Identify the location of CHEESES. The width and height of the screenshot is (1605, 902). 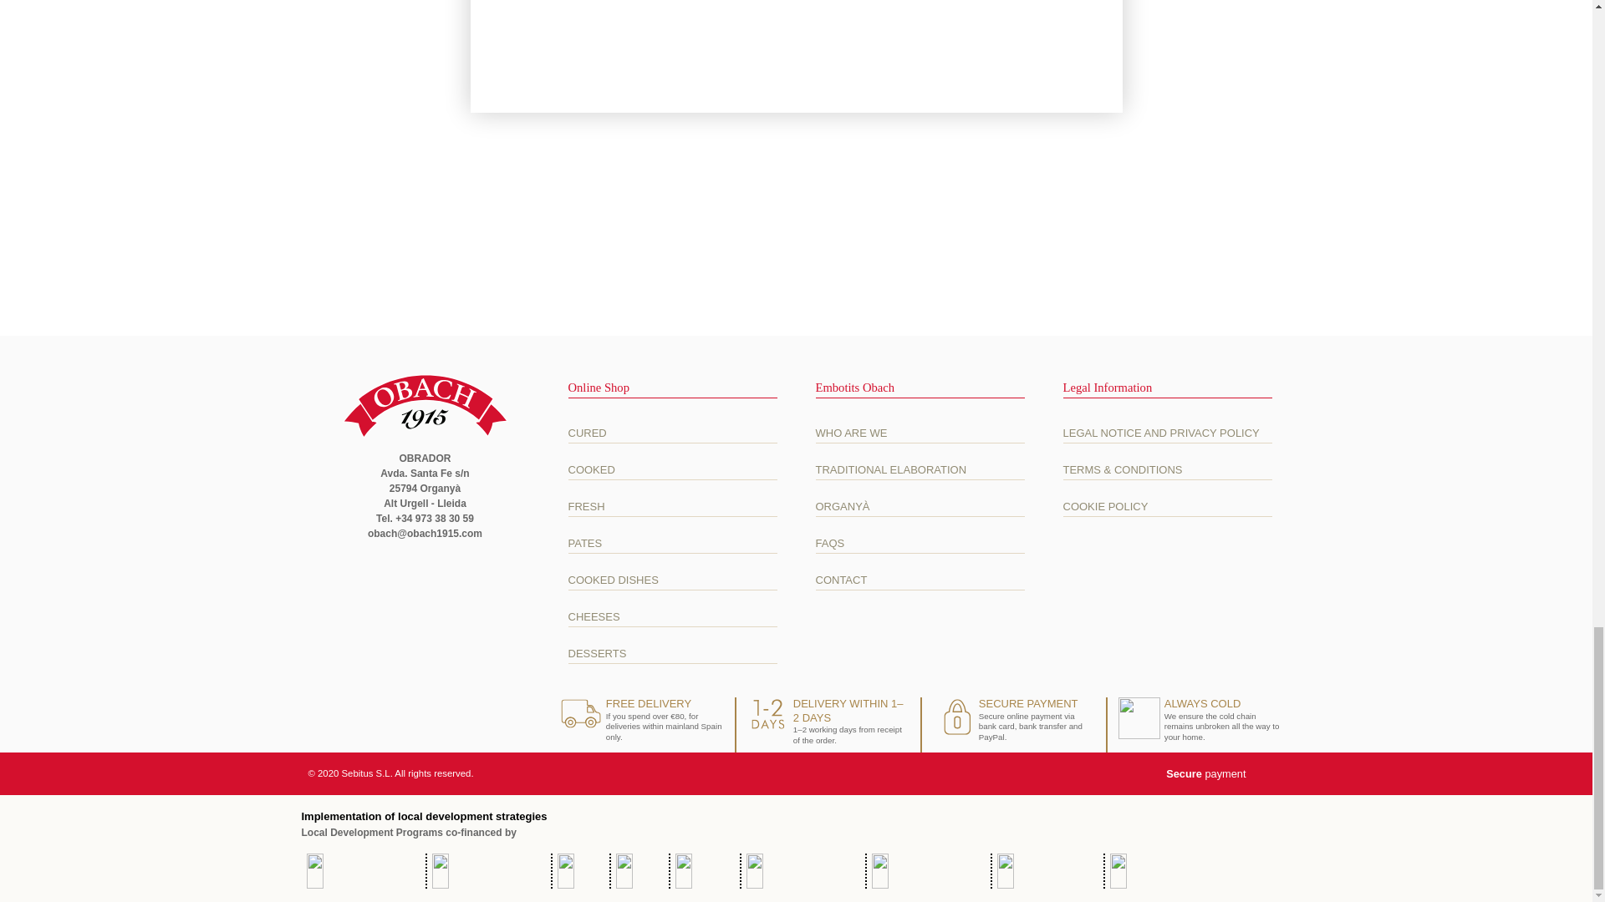
(672, 617).